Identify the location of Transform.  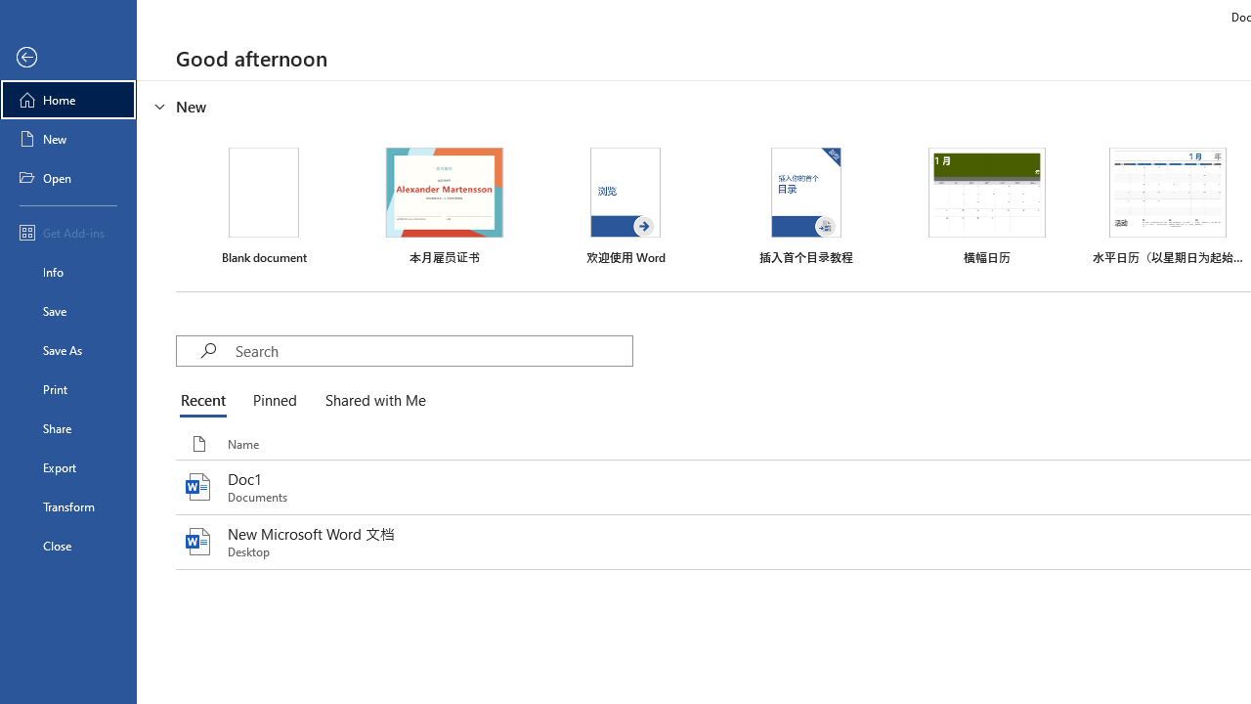
(68, 506).